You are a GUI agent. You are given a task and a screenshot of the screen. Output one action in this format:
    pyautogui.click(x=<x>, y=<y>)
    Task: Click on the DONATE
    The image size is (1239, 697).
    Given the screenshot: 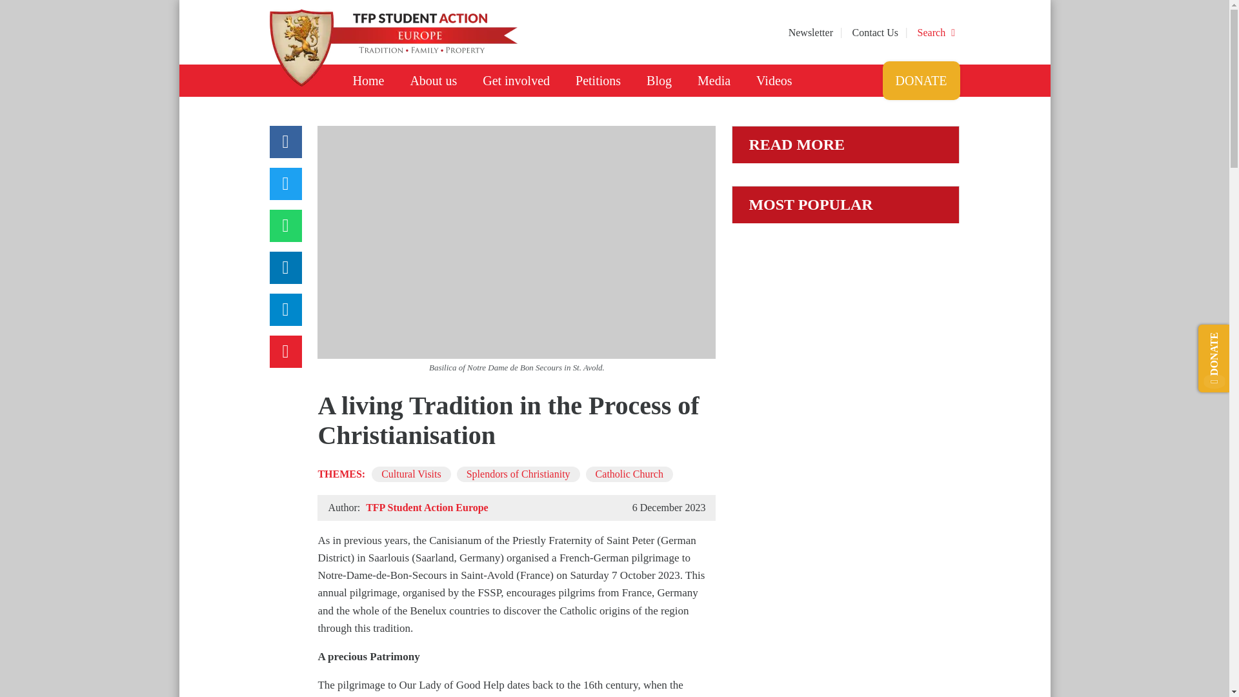 What is the action you would take?
    pyautogui.click(x=922, y=81)
    